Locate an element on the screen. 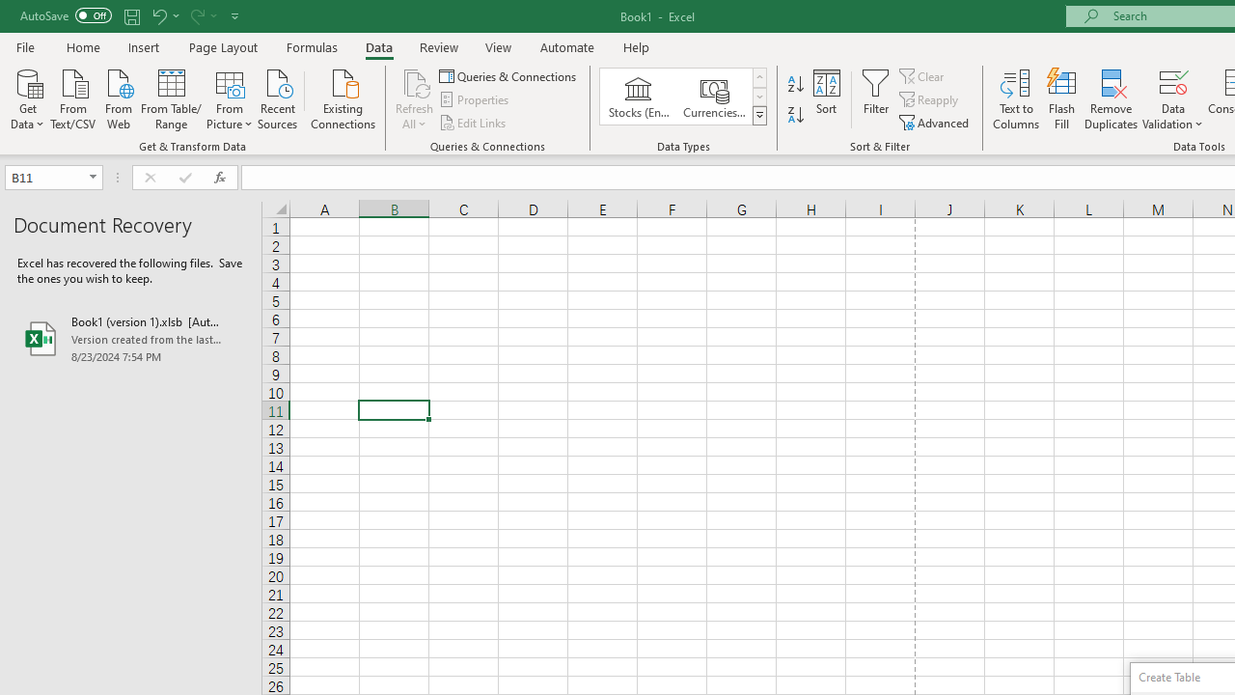 The height and width of the screenshot is (695, 1235). Filter is located at coordinates (876, 98).